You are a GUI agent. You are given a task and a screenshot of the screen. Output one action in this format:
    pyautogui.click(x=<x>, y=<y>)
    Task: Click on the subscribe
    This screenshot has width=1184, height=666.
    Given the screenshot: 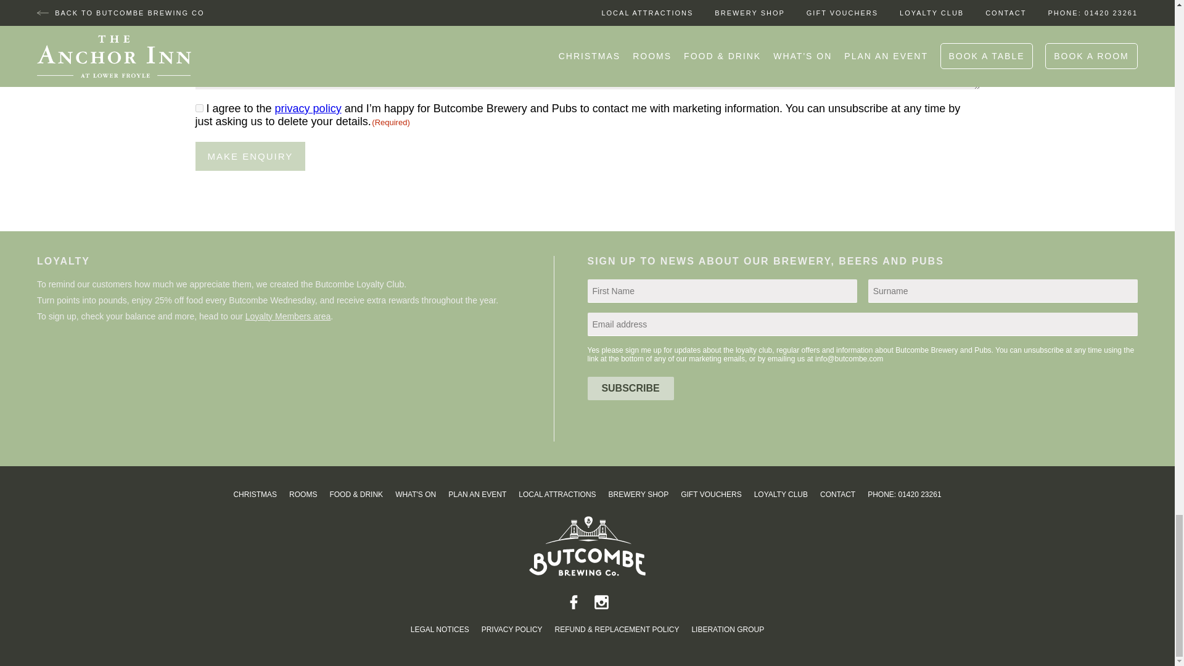 What is the action you would take?
    pyautogui.click(x=630, y=388)
    